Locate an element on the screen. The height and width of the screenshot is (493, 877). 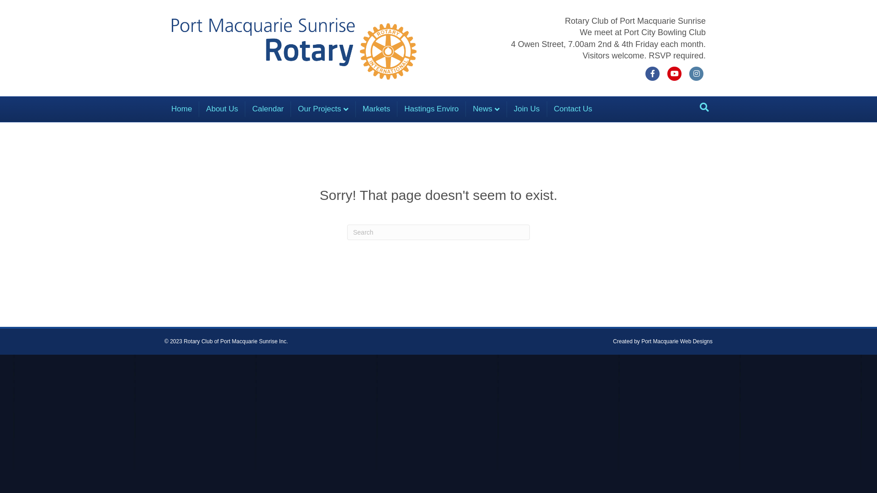
About Us is located at coordinates (222, 109).